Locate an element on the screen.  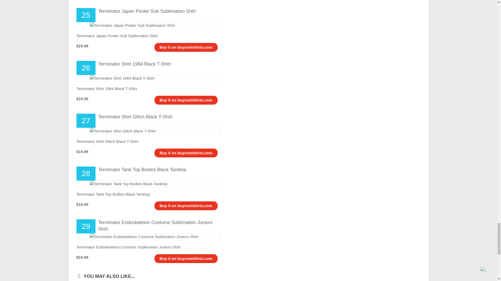
Buy it on buycoolshirts.com is located at coordinates (186, 206).